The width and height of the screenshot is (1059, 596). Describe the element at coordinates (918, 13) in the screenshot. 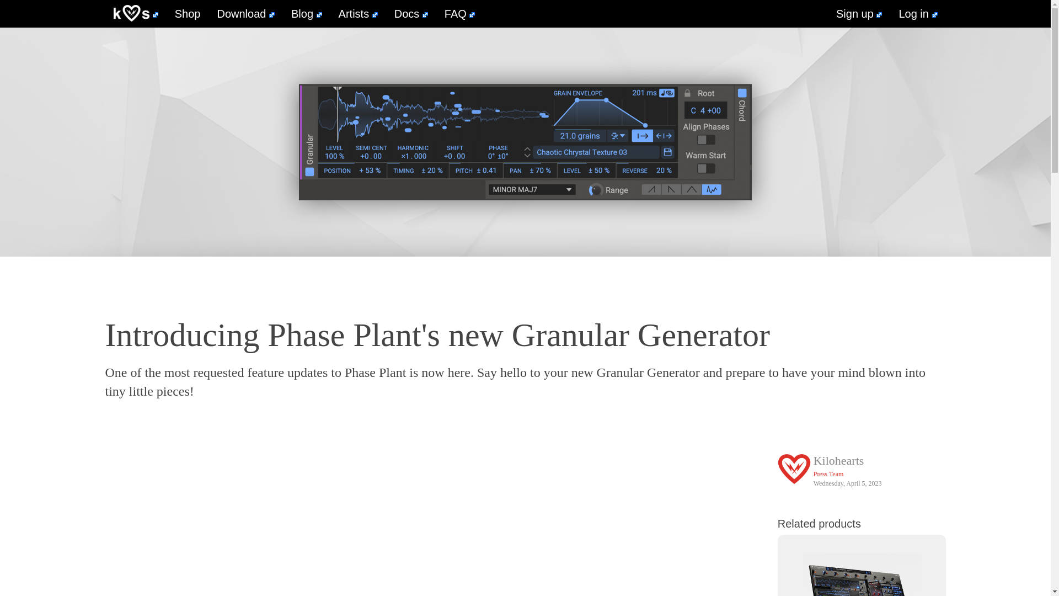

I see `Log in` at that location.